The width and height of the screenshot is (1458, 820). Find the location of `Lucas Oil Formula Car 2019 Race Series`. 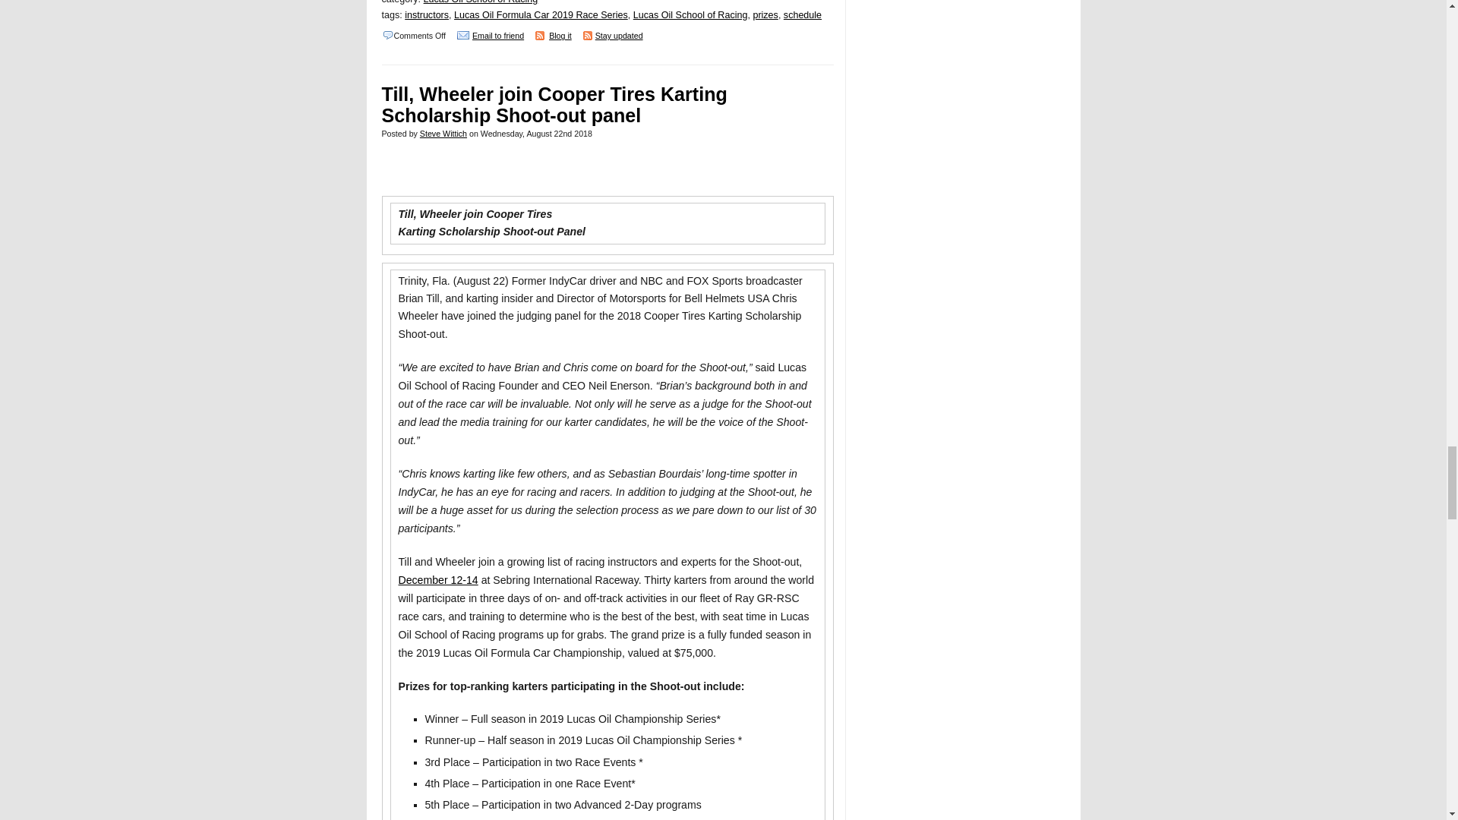

Lucas Oil Formula Car 2019 Race Series is located at coordinates (541, 15).